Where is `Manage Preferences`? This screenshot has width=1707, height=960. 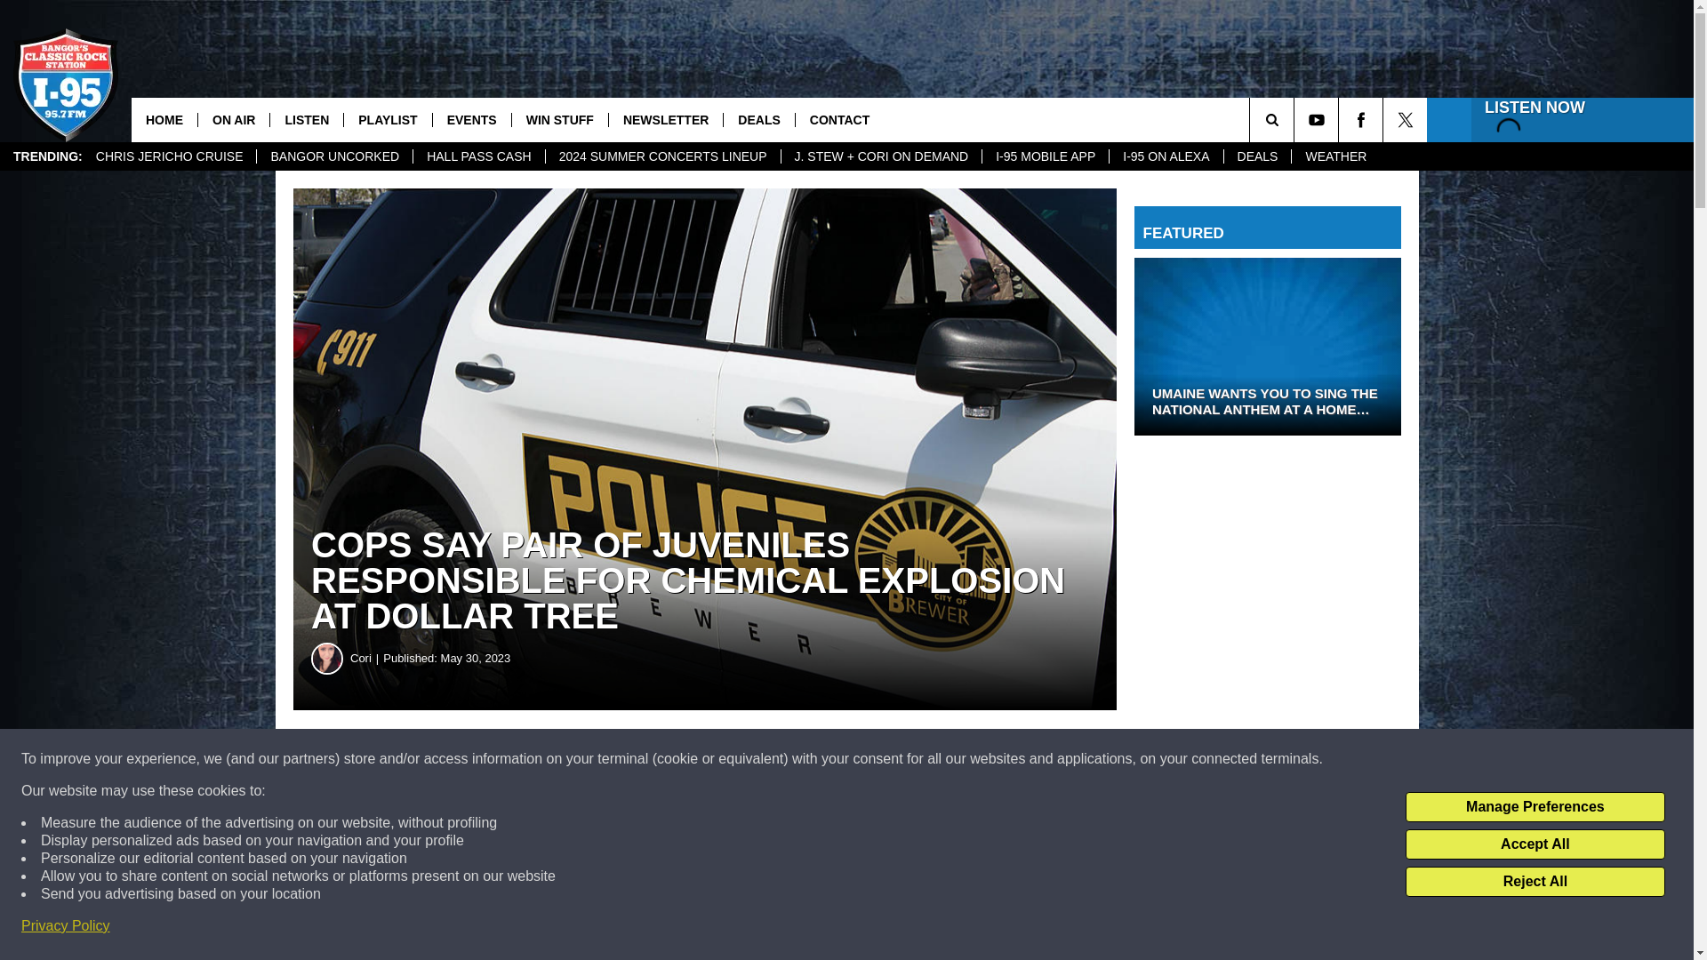 Manage Preferences is located at coordinates (1535, 807).